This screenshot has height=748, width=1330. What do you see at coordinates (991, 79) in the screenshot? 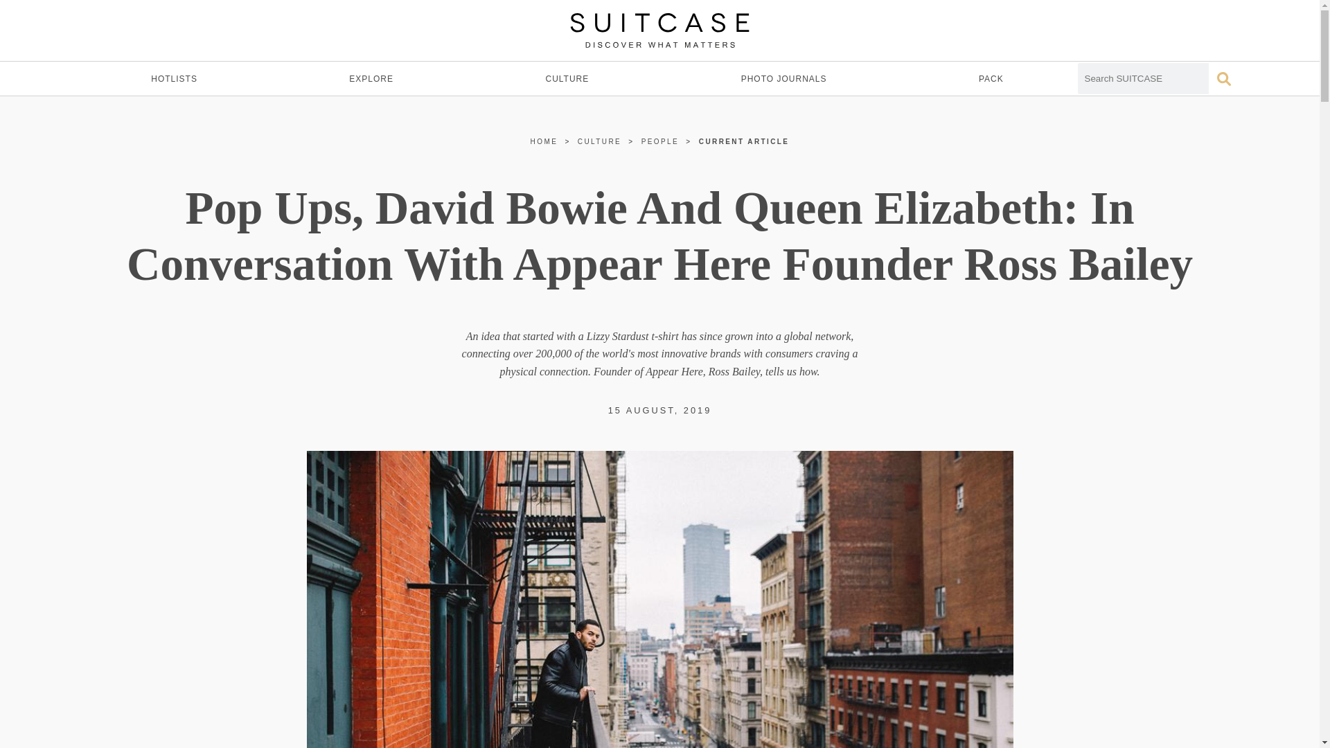
I see `PACK` at bounding box center [991, 79].